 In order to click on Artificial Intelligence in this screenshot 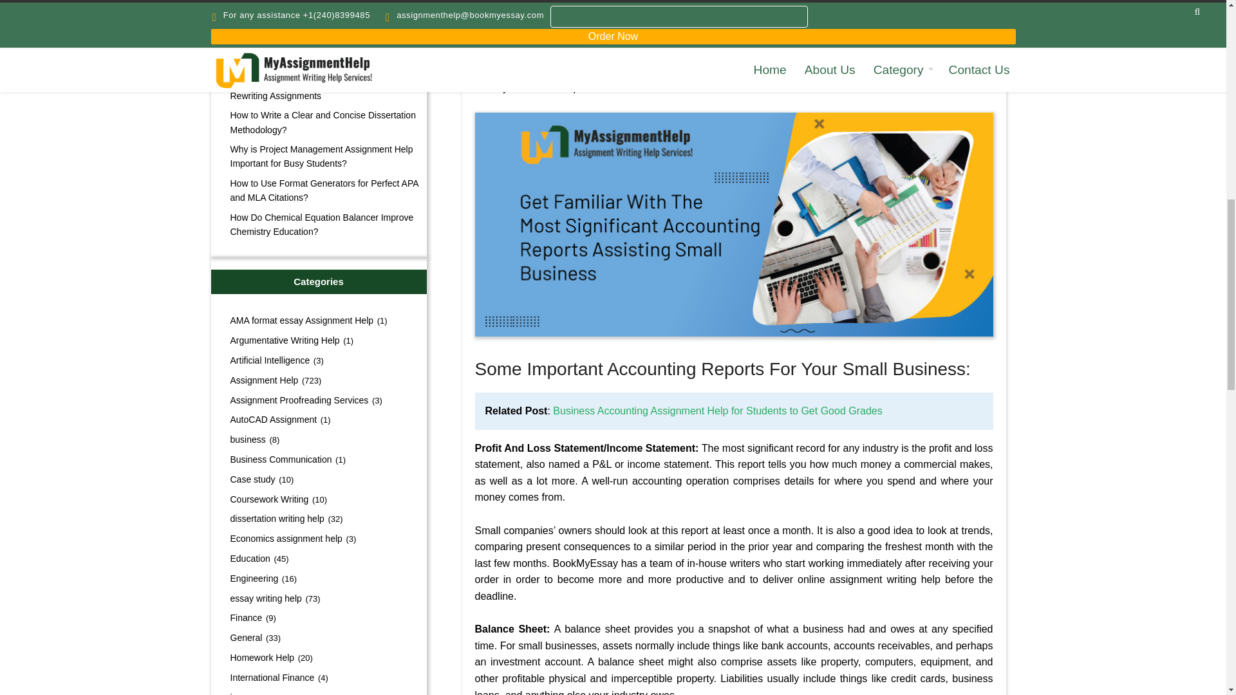, I will do `click(264, 360)`.